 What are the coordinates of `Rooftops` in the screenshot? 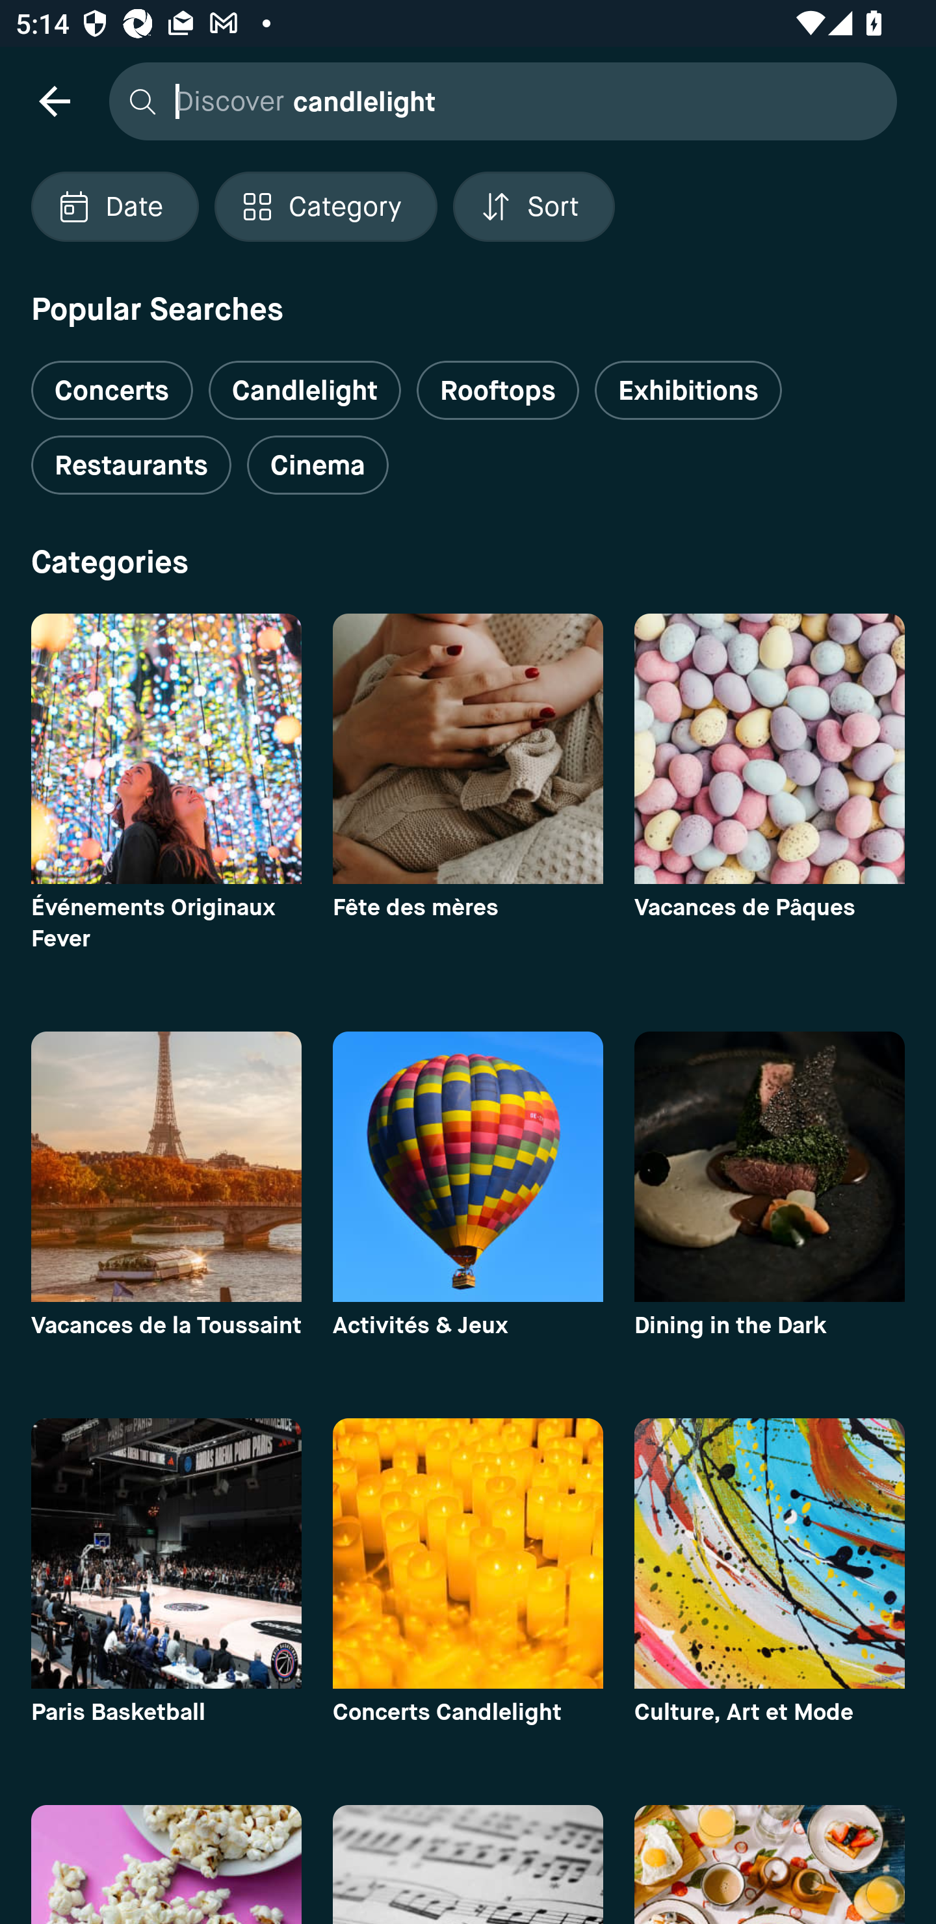 It's located at (498, 390).